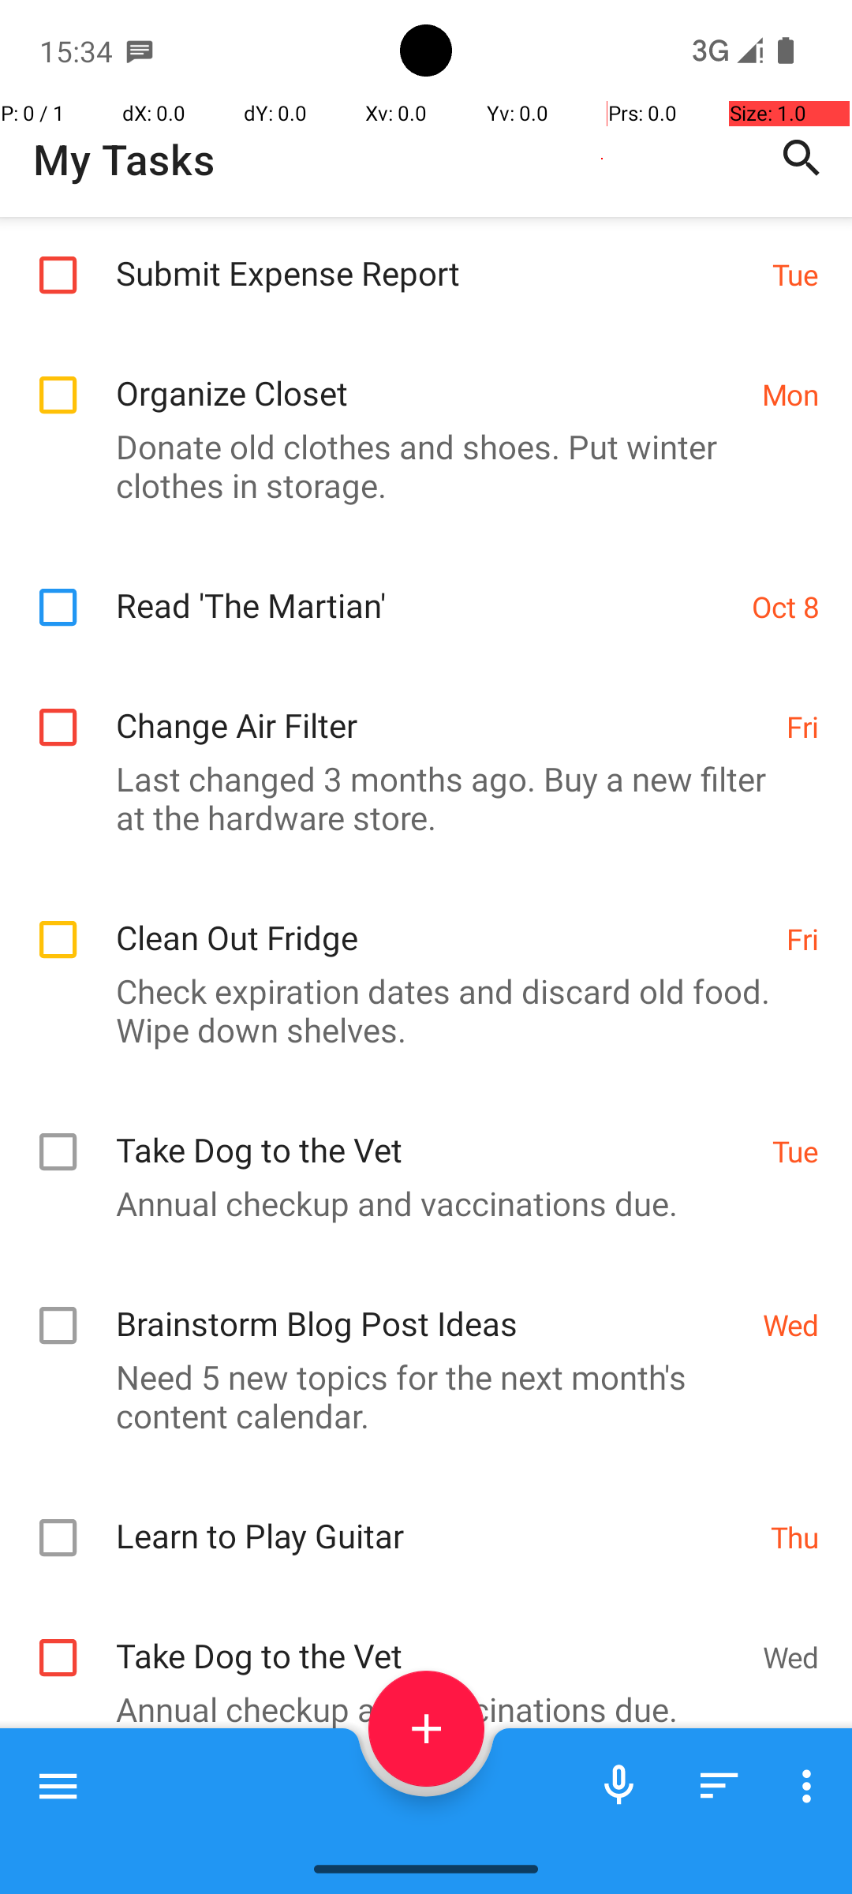  I want to click on Tue, so click(795, 274).